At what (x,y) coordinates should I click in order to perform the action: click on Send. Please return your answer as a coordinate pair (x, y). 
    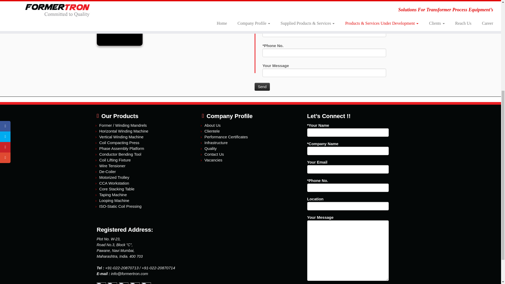
    Looking at the image, I should click on (262, 87).